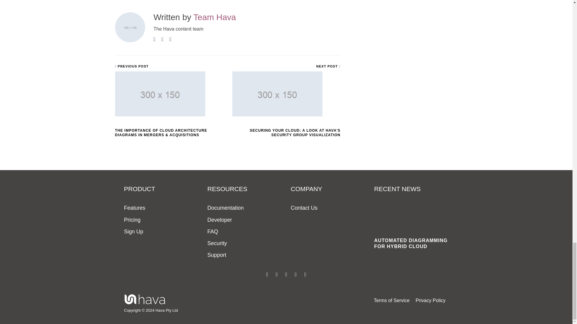 The width and height of the screenshot is (577, 324). What do you see at coordinates (135, 208) in the screenshot?
I see `Features` at bounding box center [135, 208].